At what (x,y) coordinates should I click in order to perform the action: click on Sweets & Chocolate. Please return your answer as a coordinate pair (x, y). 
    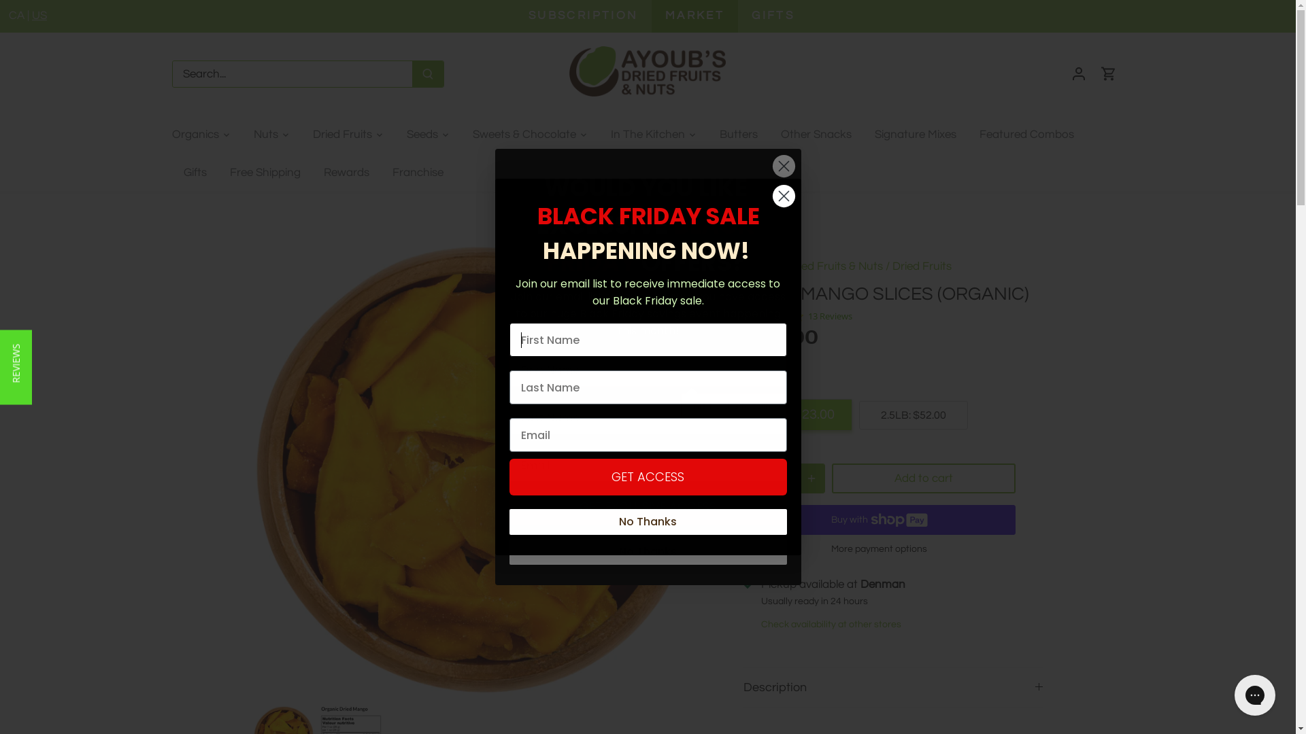
    Looking at the image, I should click on (524, 135).